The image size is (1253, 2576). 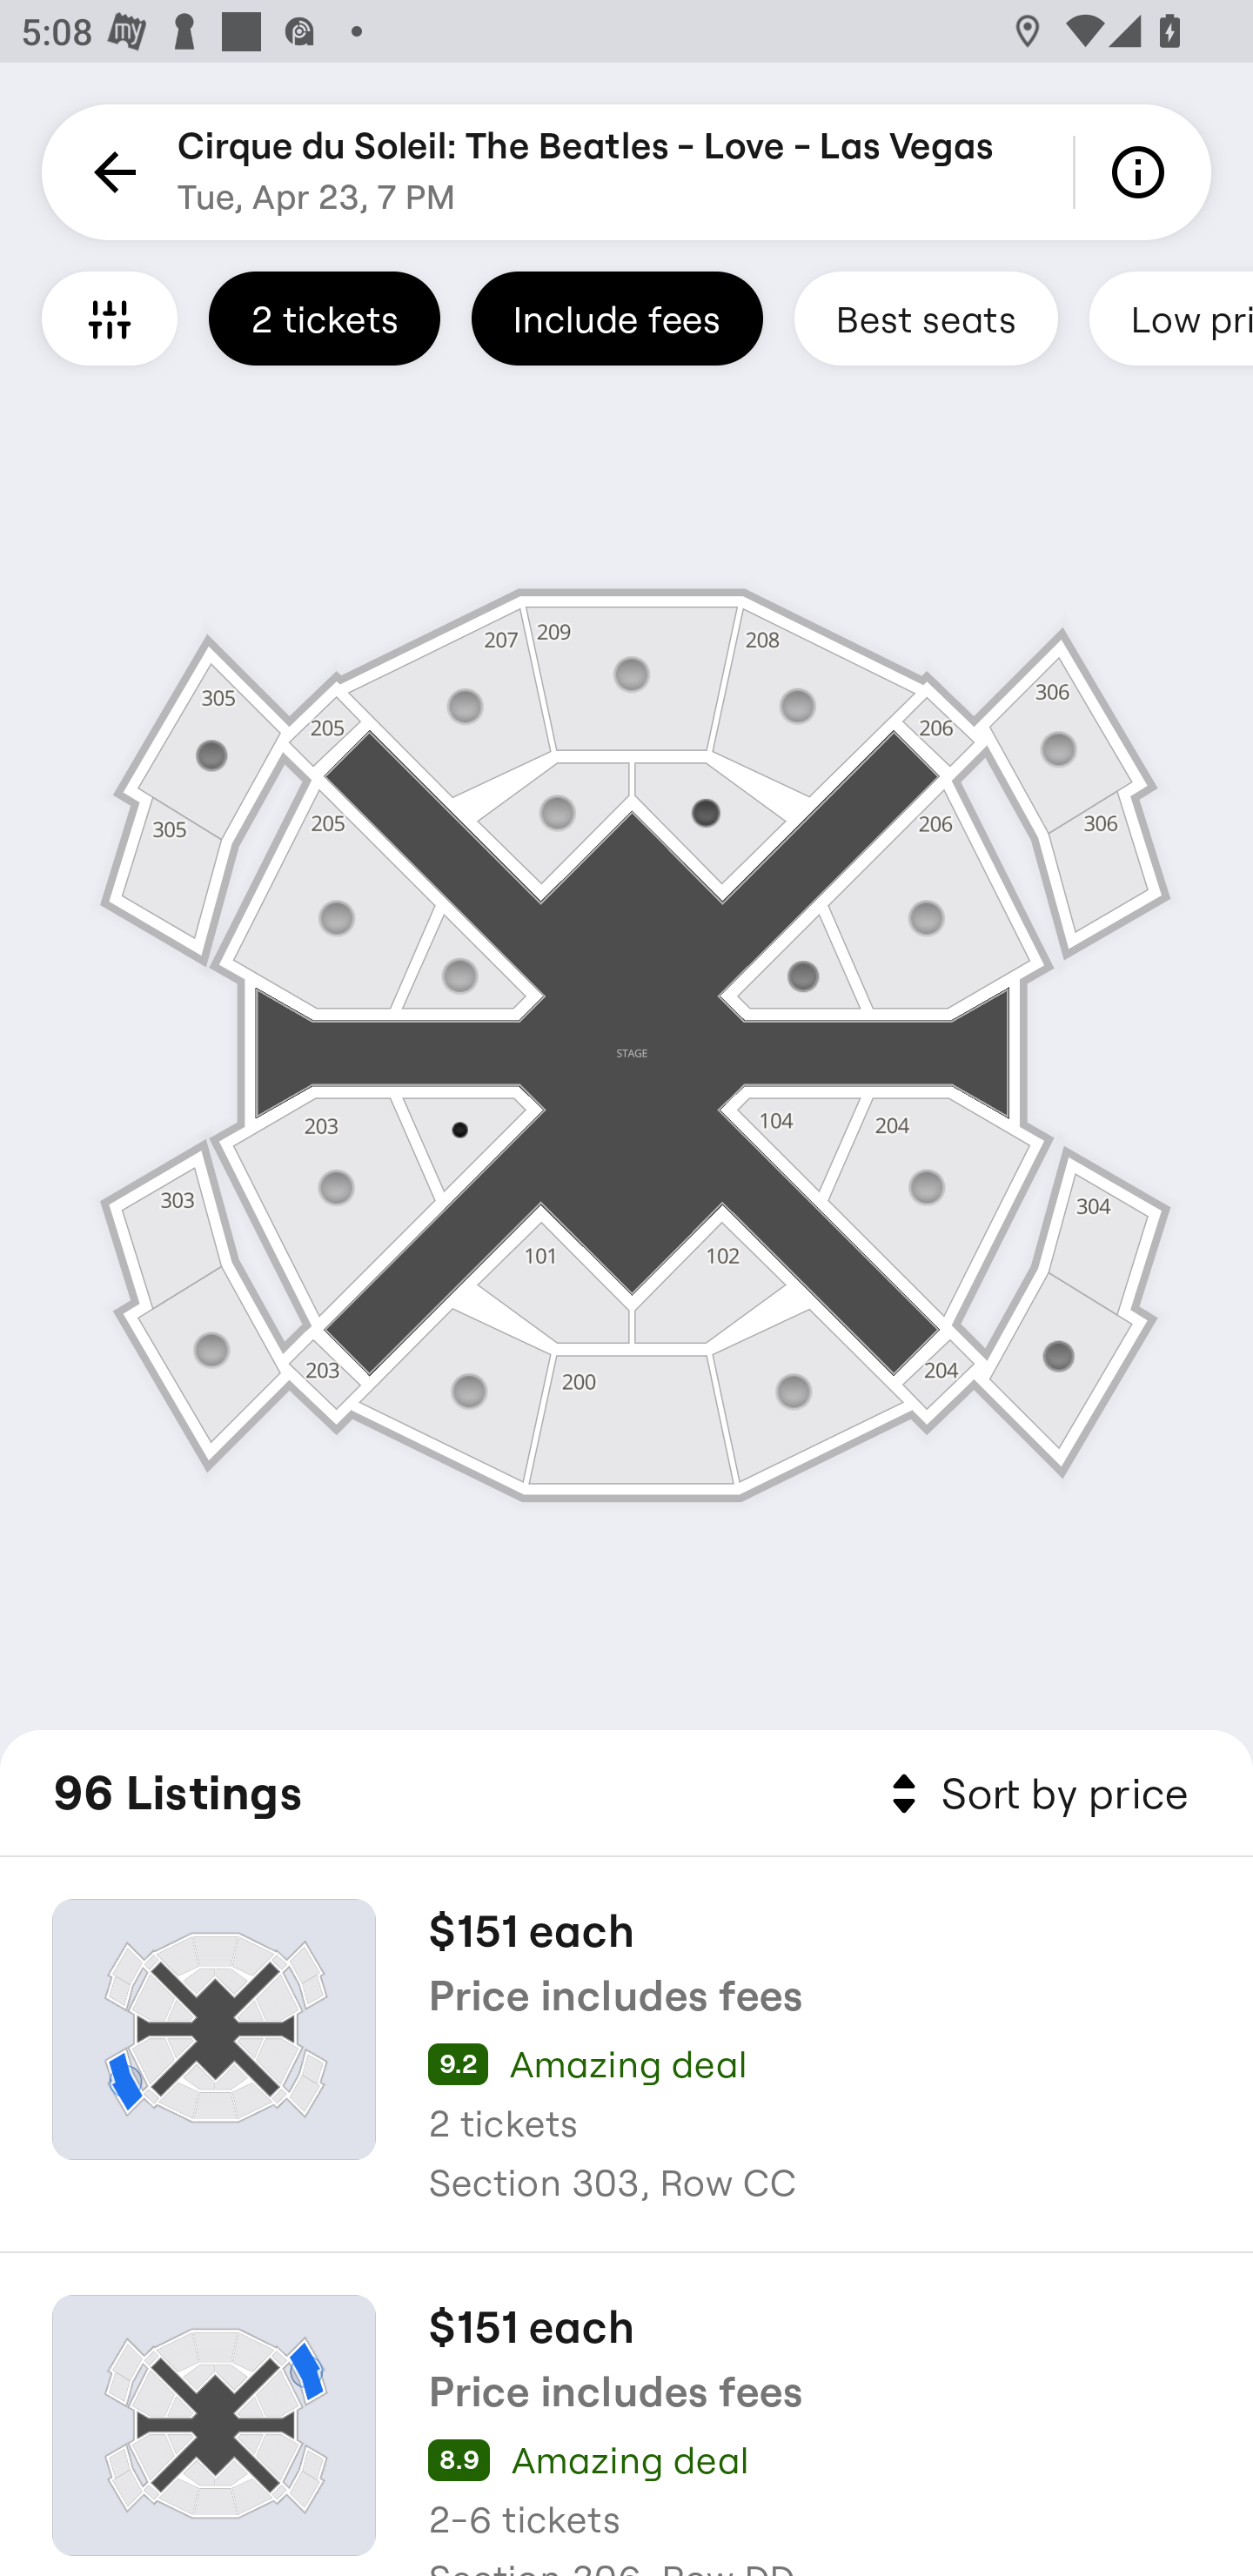 What do you see at coordinates (926, 318) in the screenshot?
I see `Best seats` at bounding box center [926, 318].